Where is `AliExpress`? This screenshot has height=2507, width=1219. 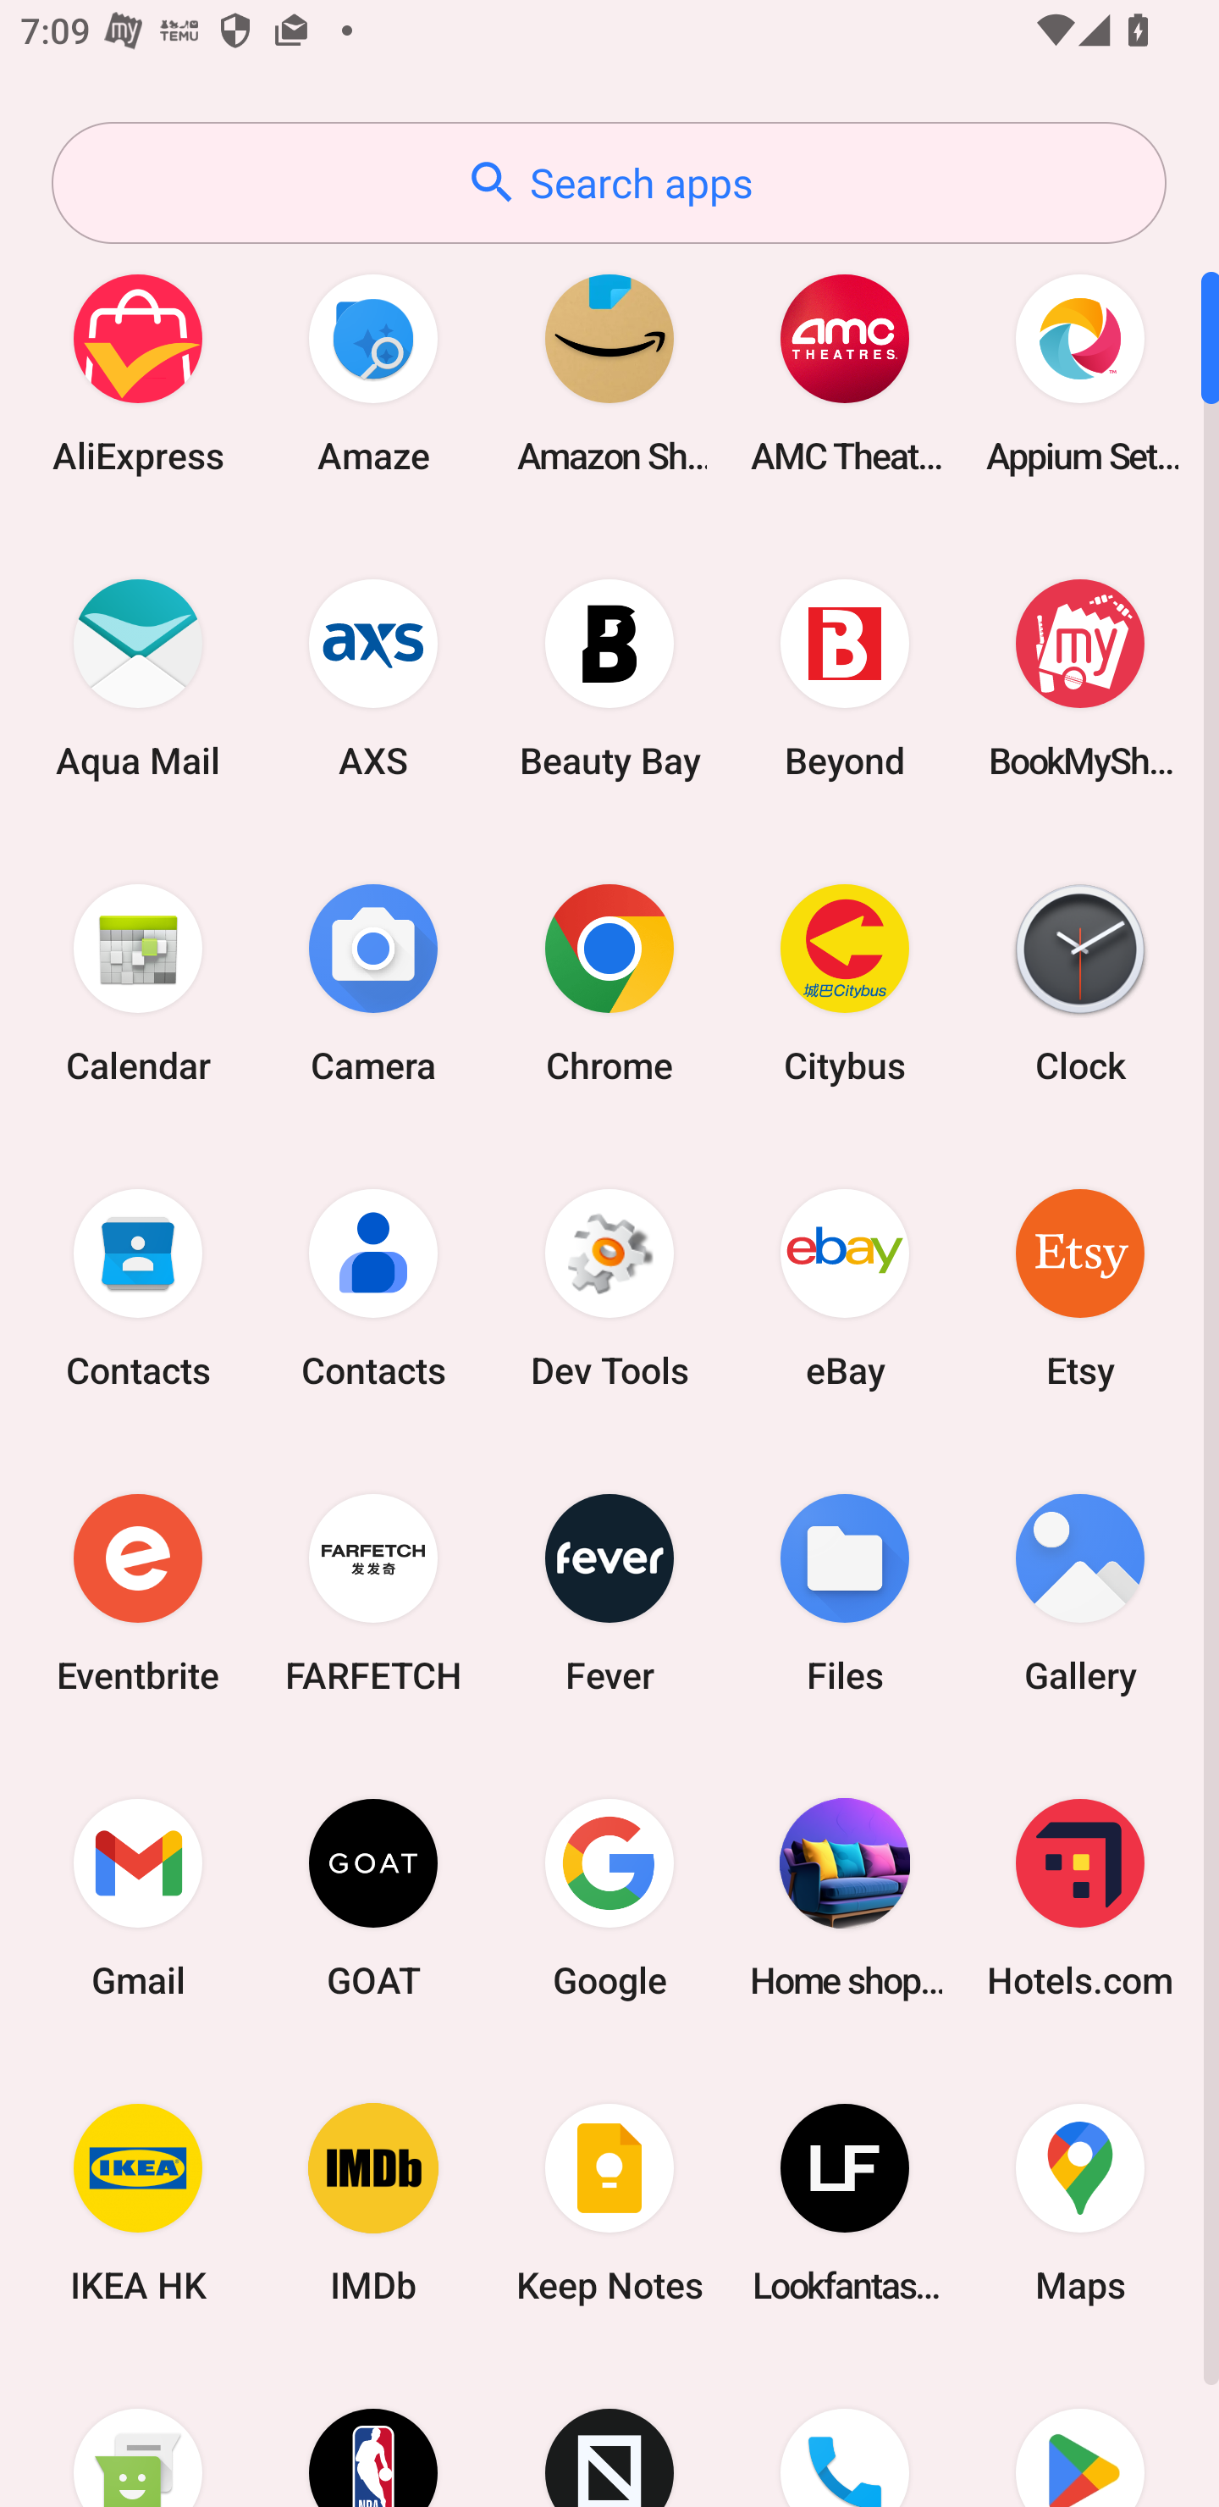
AliExpress is located at coordinates (138, 373).